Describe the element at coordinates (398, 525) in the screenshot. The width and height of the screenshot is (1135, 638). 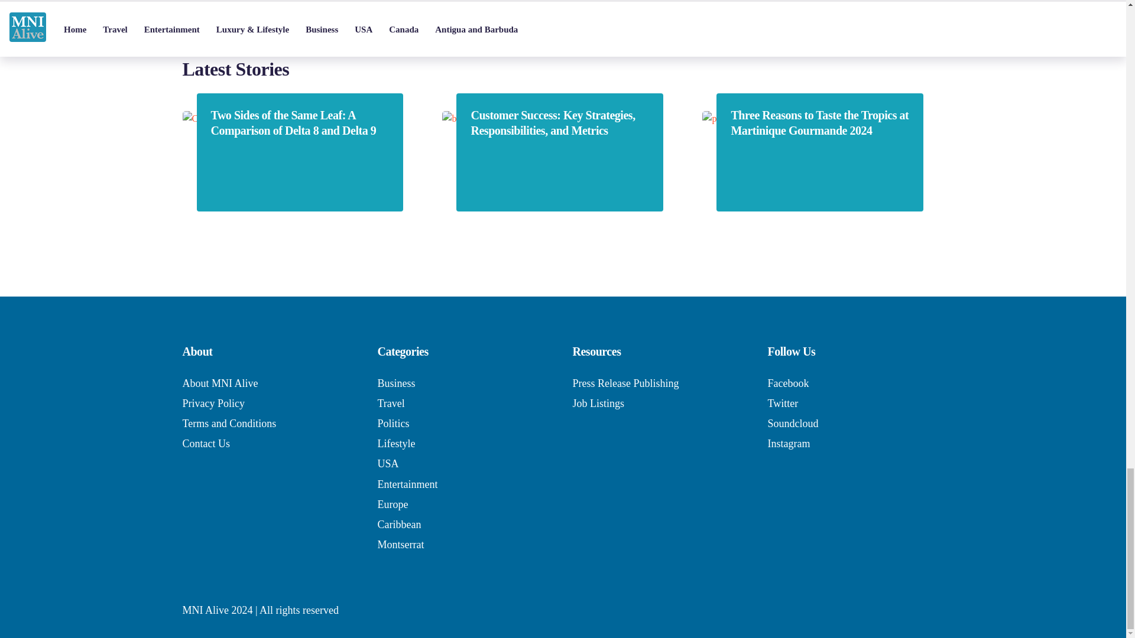
I see `Caribbean` at that location.